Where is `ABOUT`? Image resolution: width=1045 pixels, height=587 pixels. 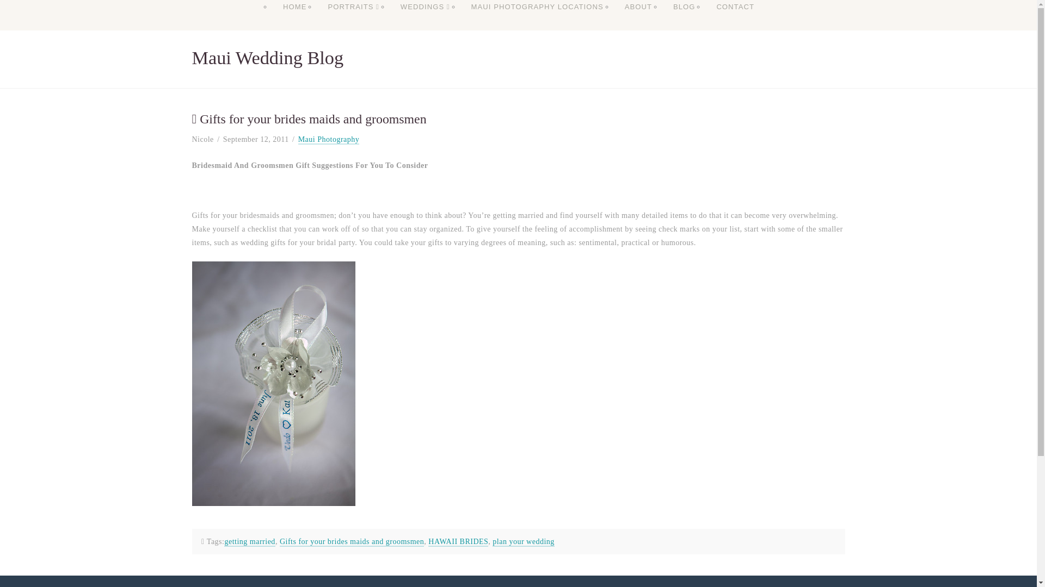
ABOUT is located at coordinates (638, 17).